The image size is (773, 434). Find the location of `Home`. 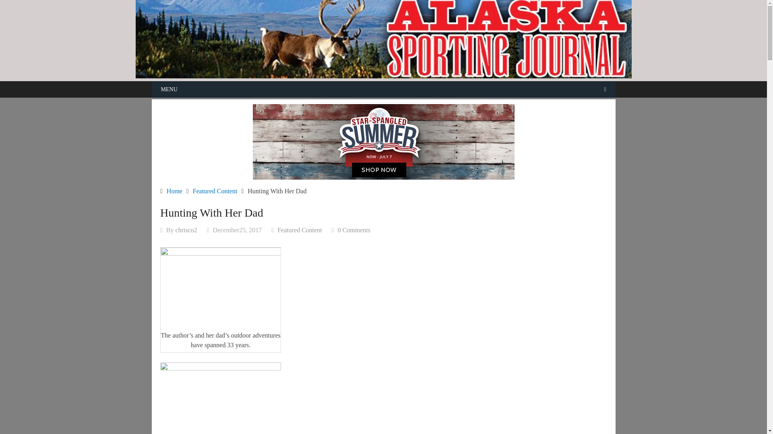

Home is located at coordinates (175, 190).